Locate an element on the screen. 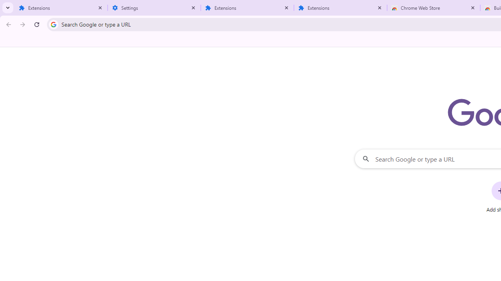  Extensions is located at coordinates (247, 8).